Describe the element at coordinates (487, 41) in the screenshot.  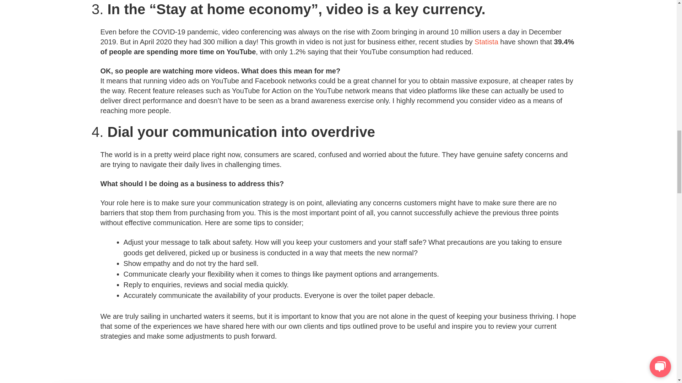
I see `Statista` at that location.